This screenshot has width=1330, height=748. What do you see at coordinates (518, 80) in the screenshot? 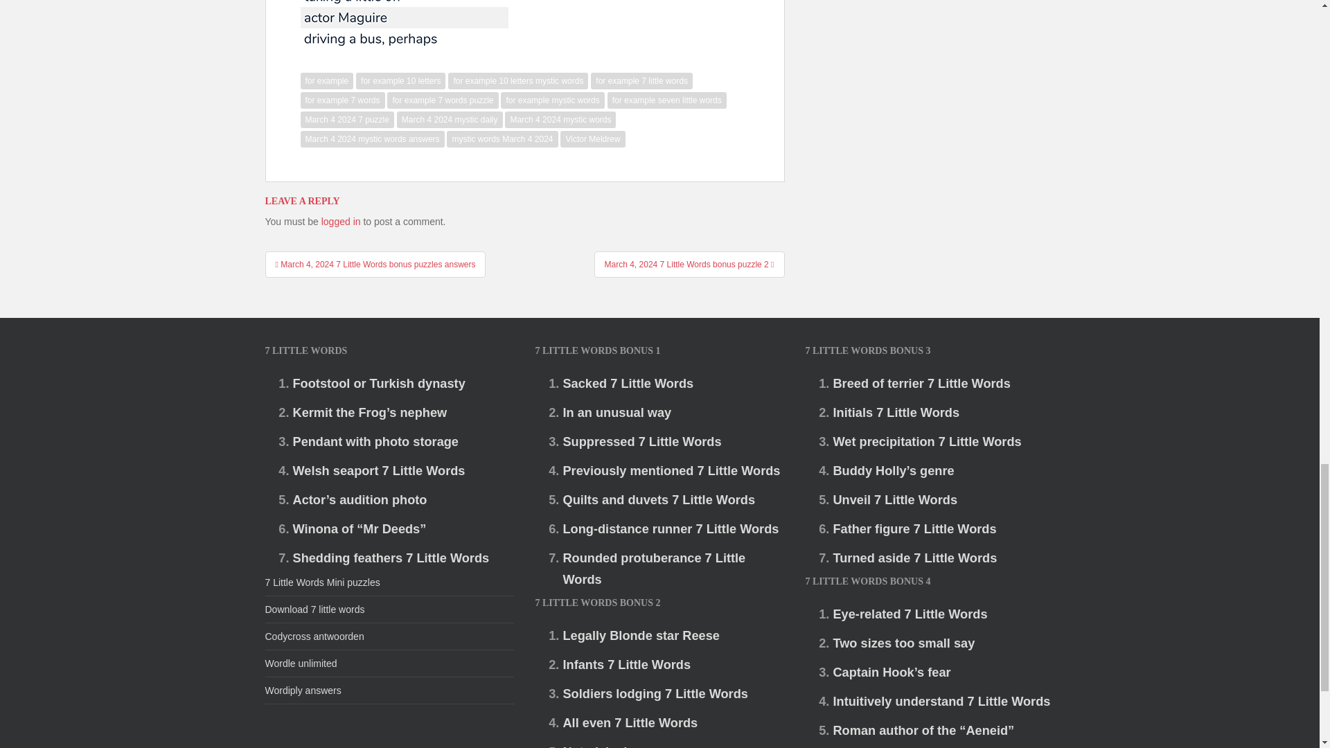
I see `for example 10 letters mystic words` at bounding box center [518, 80].